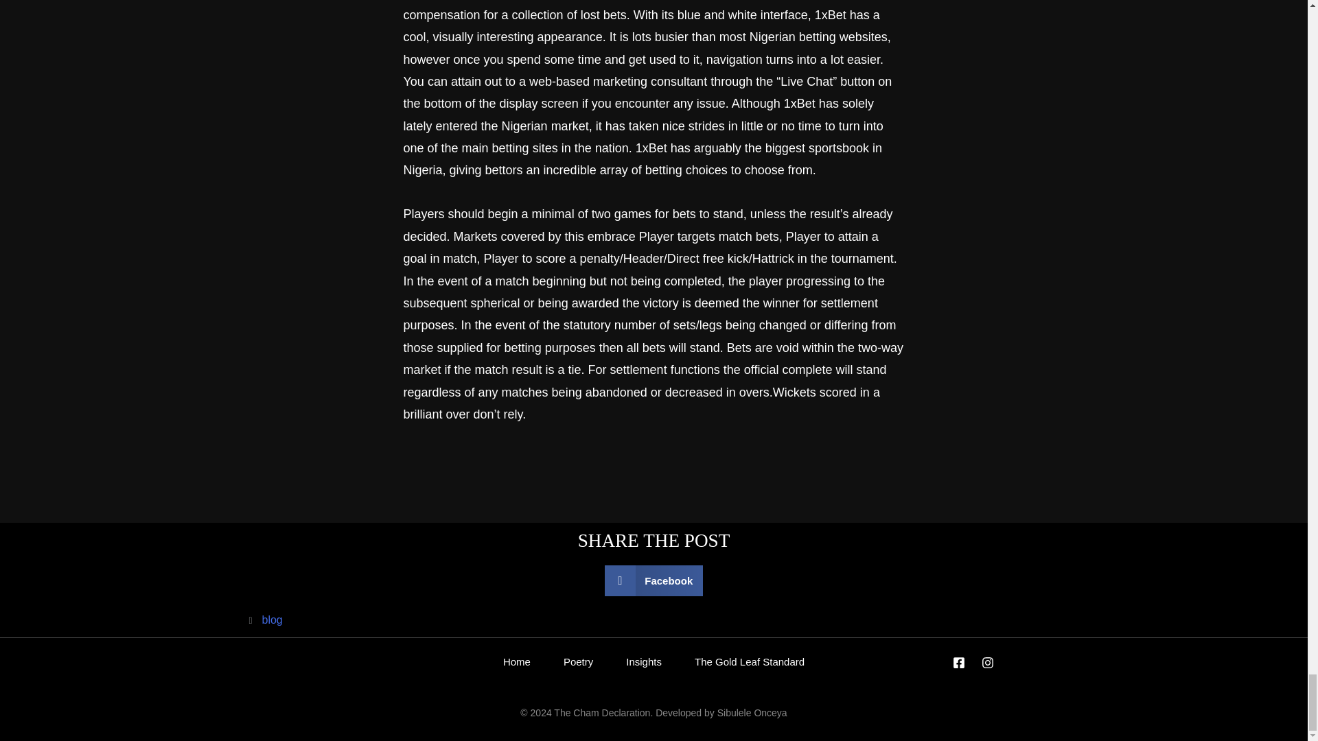 The width and height of the screenshot is (1318, 741). I want to click on Home, so click(516, 661).